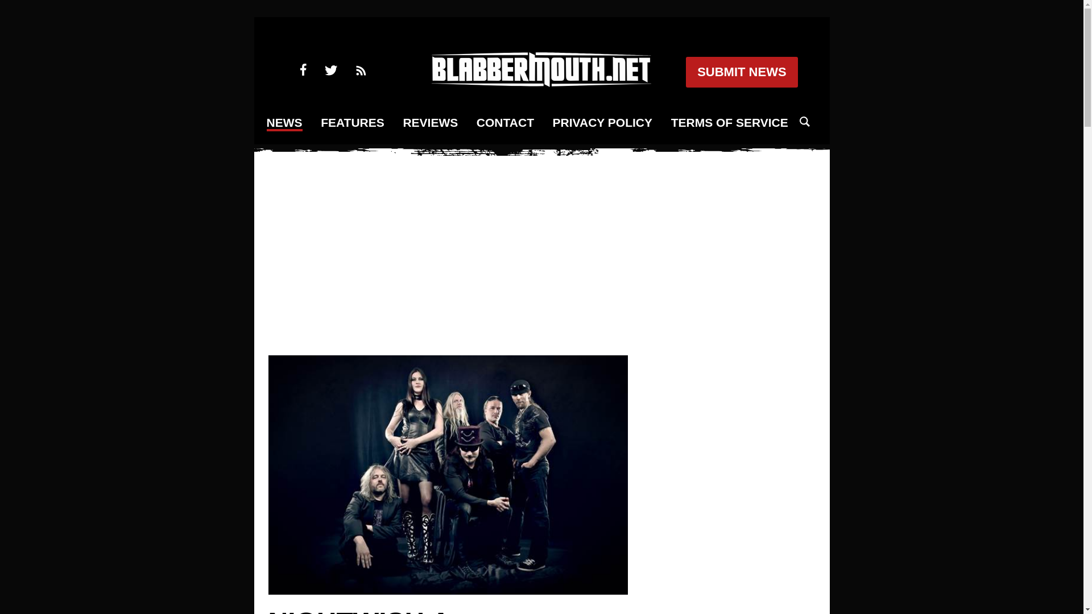 The image size is (1092, 614). What do you see at coordinates (741, 72) in the screenshot?
I see `SUBMIT NEWS` at bounding box center [741, 72].